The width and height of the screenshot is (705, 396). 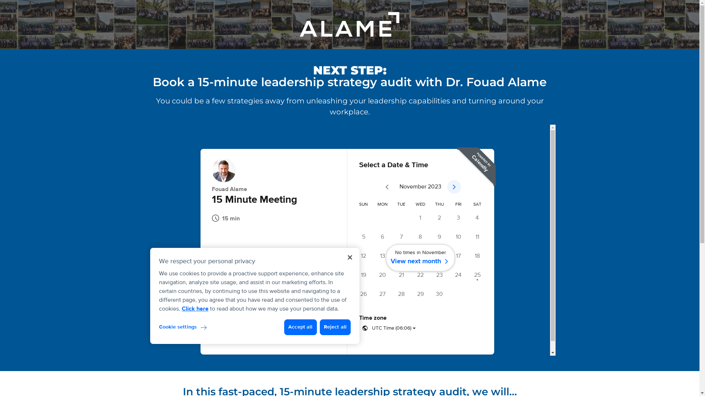 What do you see at coordinates (350, 240) in the screenshot?
I see `Select a Date & Time - Calendly` at bounding box center [350, 240].